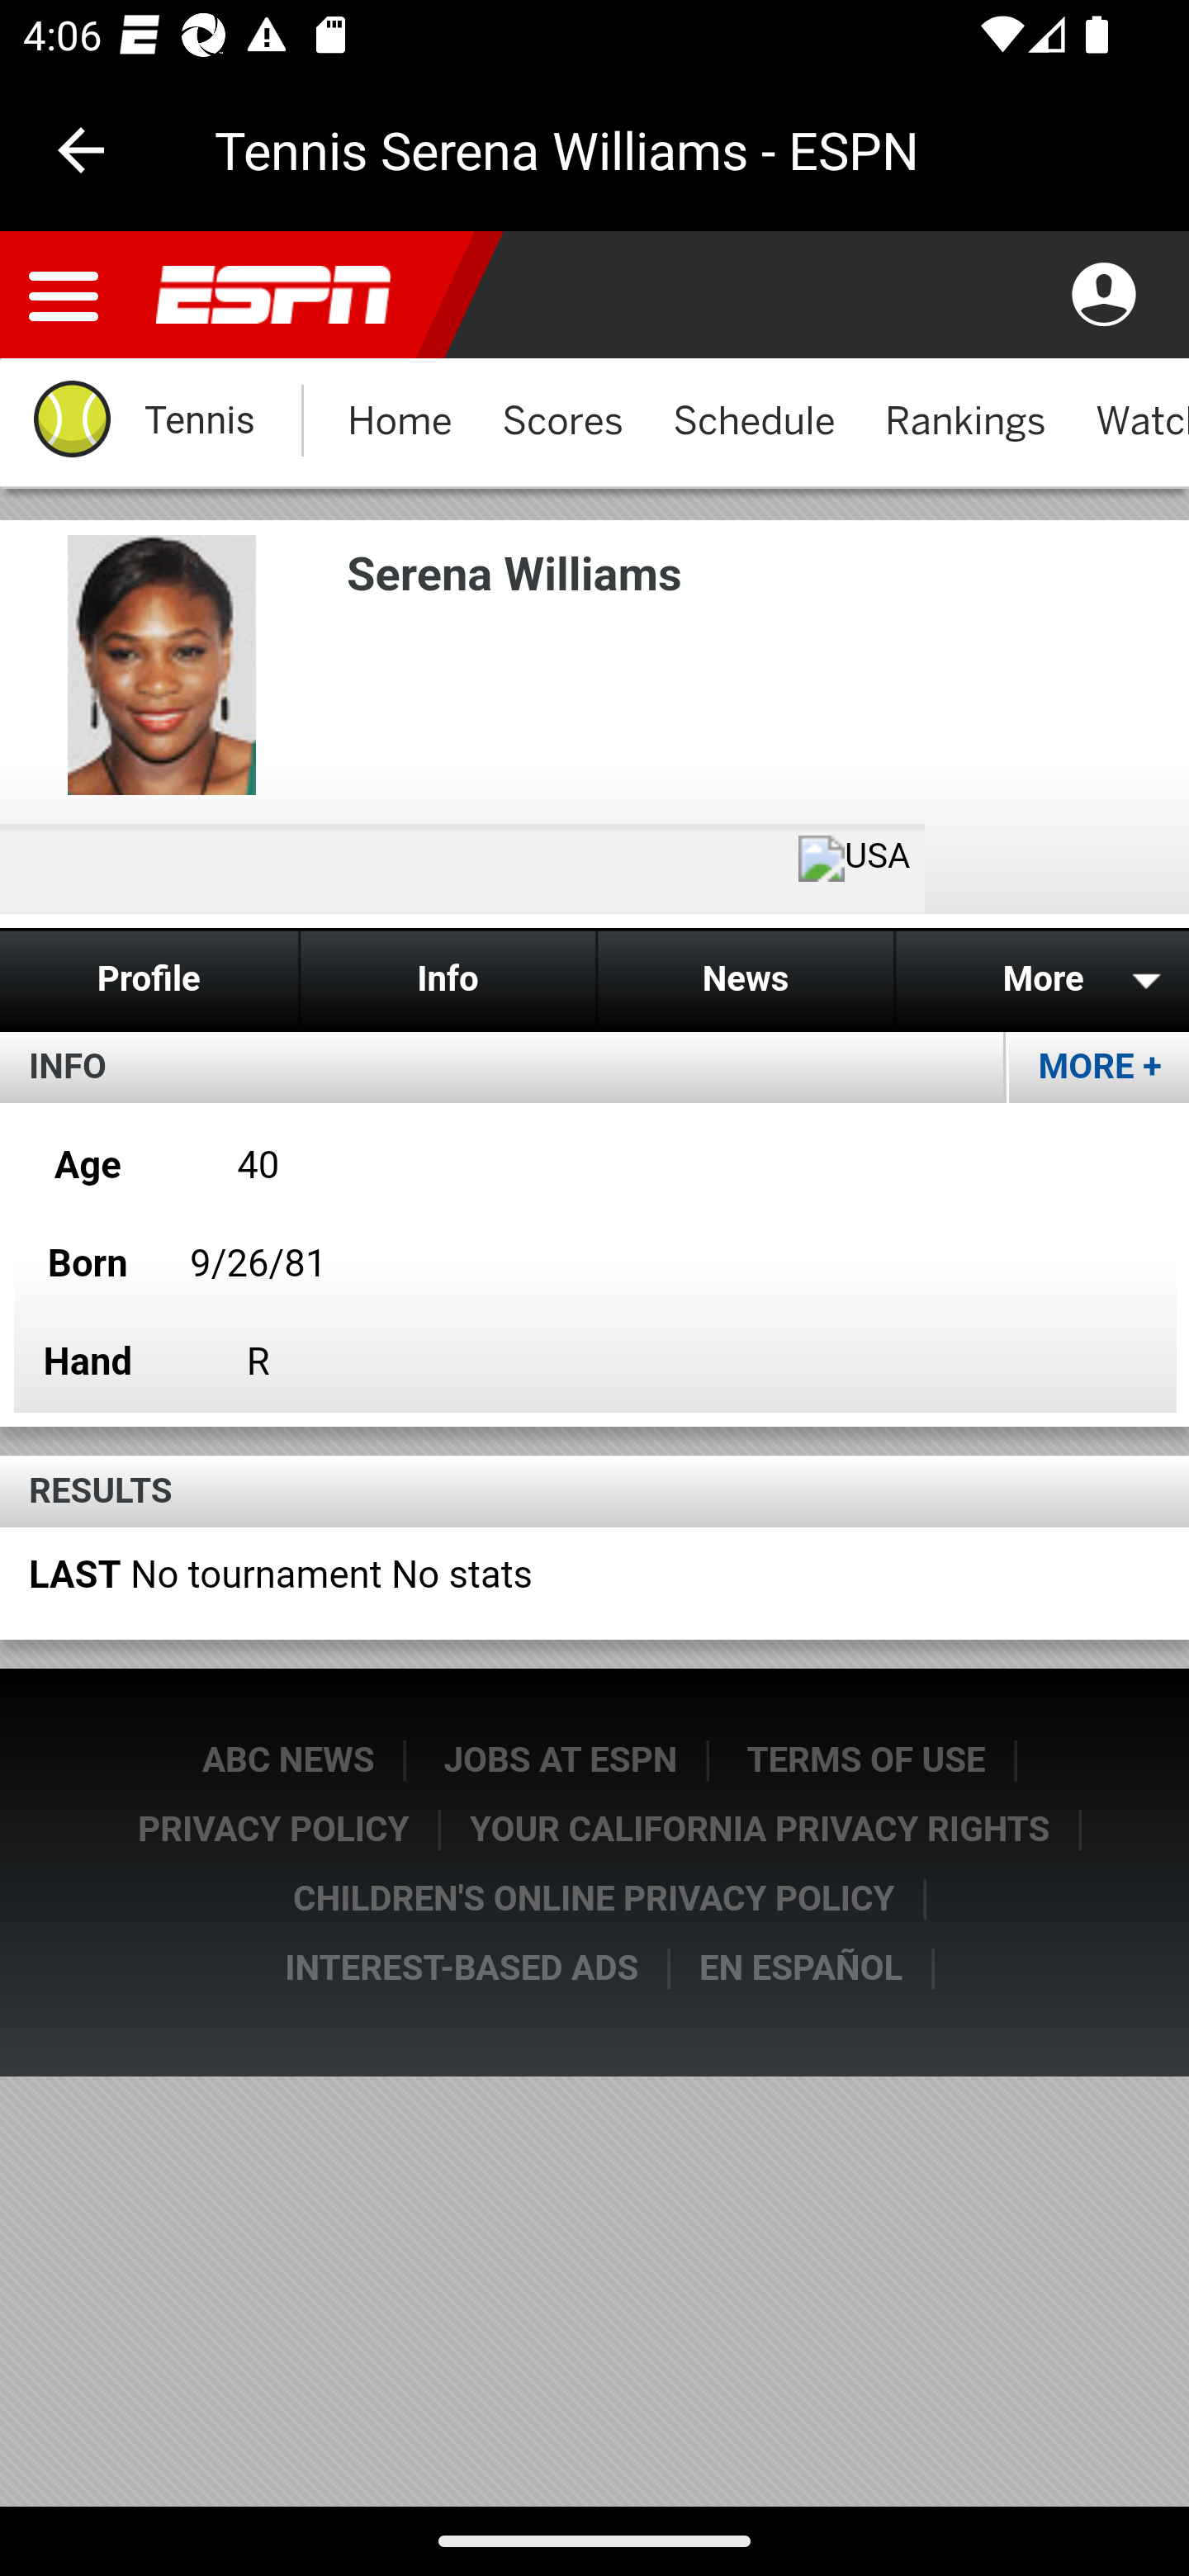  I want to click on PRIVACY POLICY, so click(274, 1830).